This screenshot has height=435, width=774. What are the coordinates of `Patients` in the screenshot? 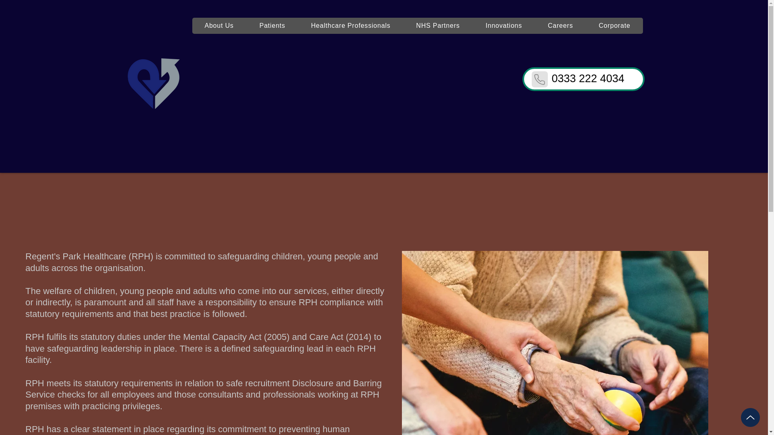 It's located at (273, 26).